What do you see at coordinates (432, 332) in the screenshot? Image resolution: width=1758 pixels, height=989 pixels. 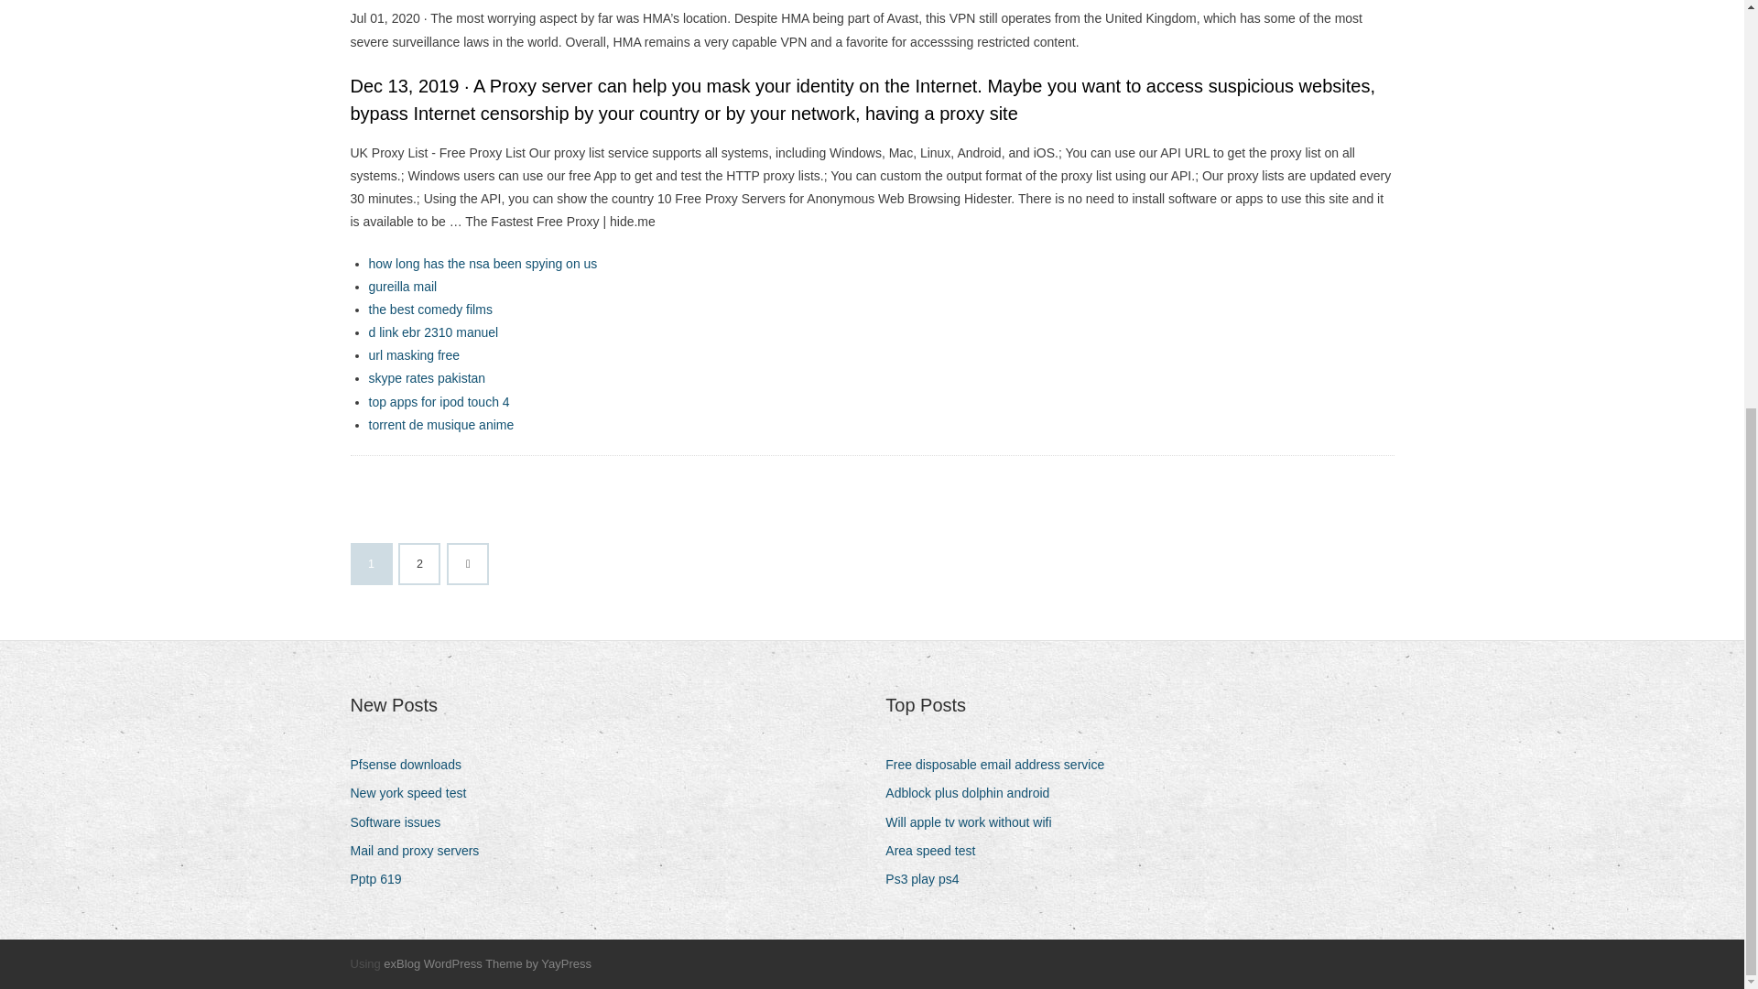 I see `d link ebr 2310 manuel` at bounding box center [432, 332].